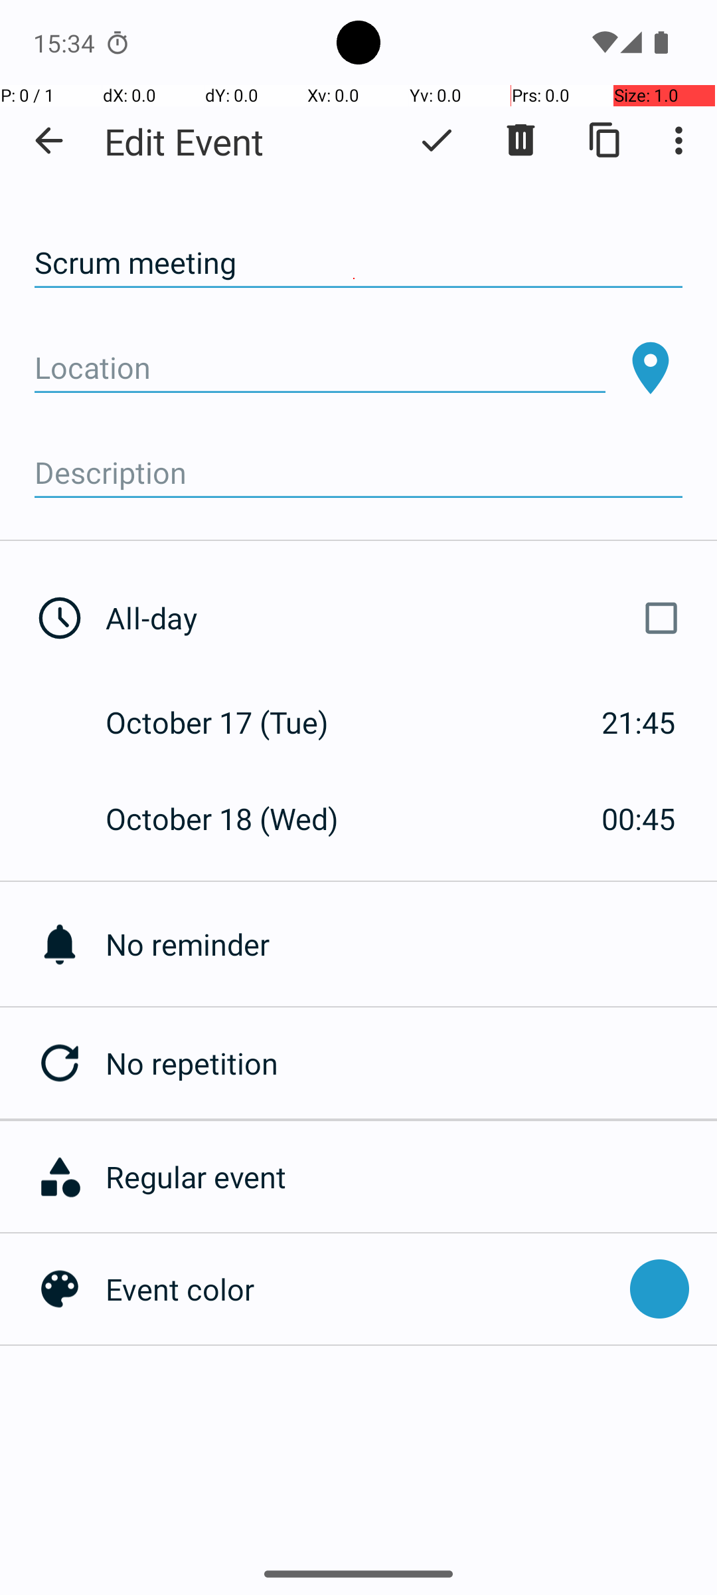  Describe the element at coordinates (639, 722) in the screenshot. I see `21:45` at that location.